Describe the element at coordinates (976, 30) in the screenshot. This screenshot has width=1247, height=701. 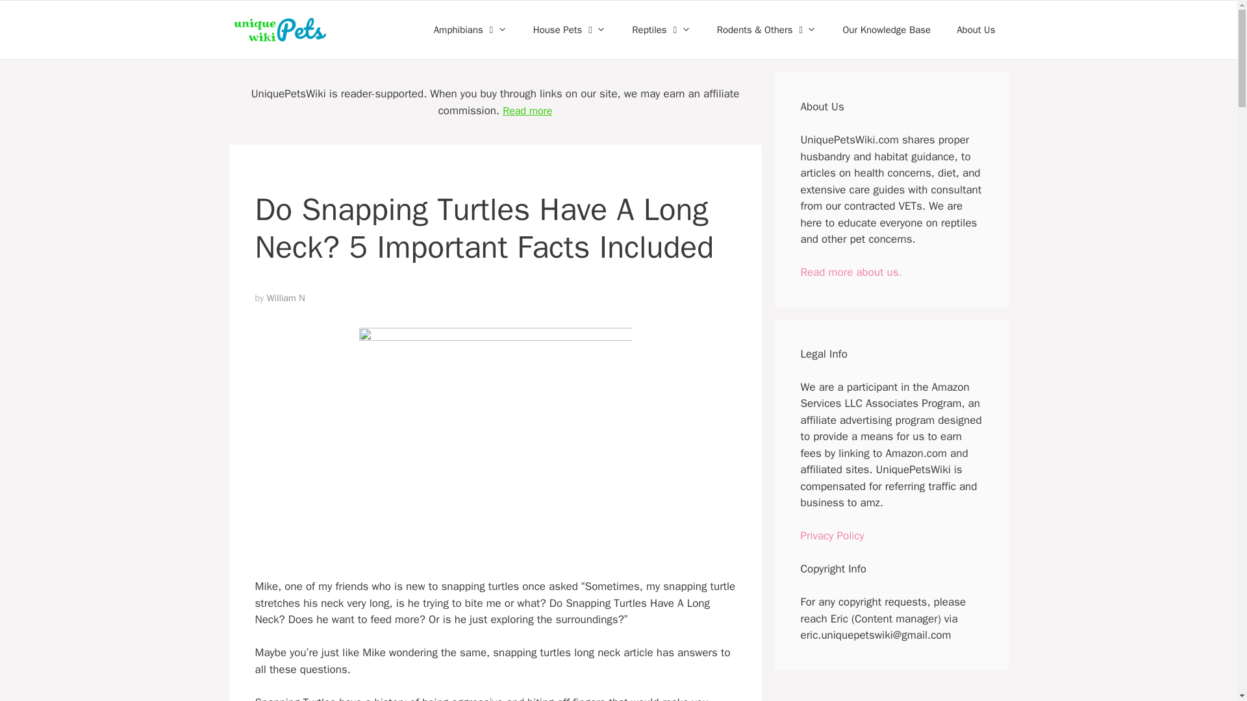
I see `About Us` at that location.